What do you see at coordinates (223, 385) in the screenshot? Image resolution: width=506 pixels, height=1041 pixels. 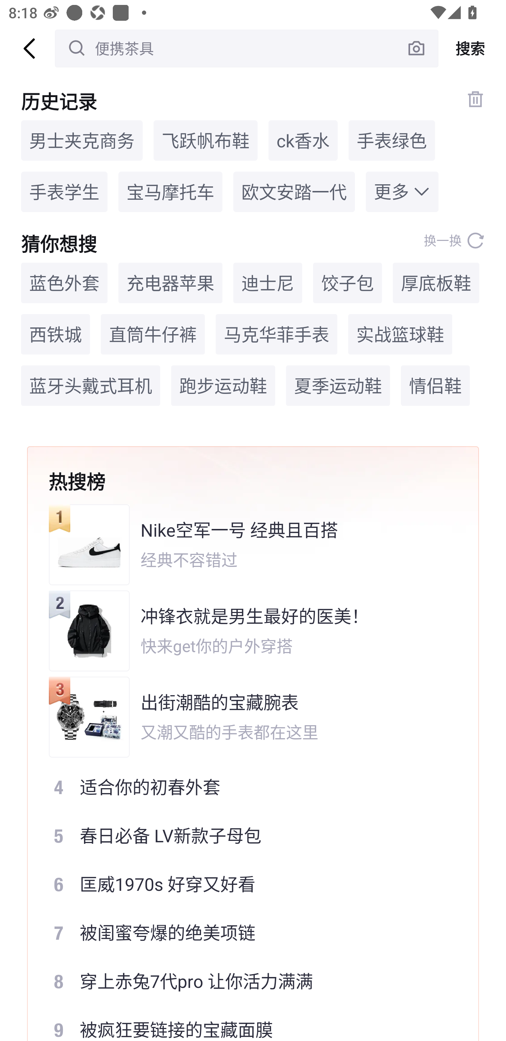 I see `跑步运动鞋` at bounding box center [223, 385].